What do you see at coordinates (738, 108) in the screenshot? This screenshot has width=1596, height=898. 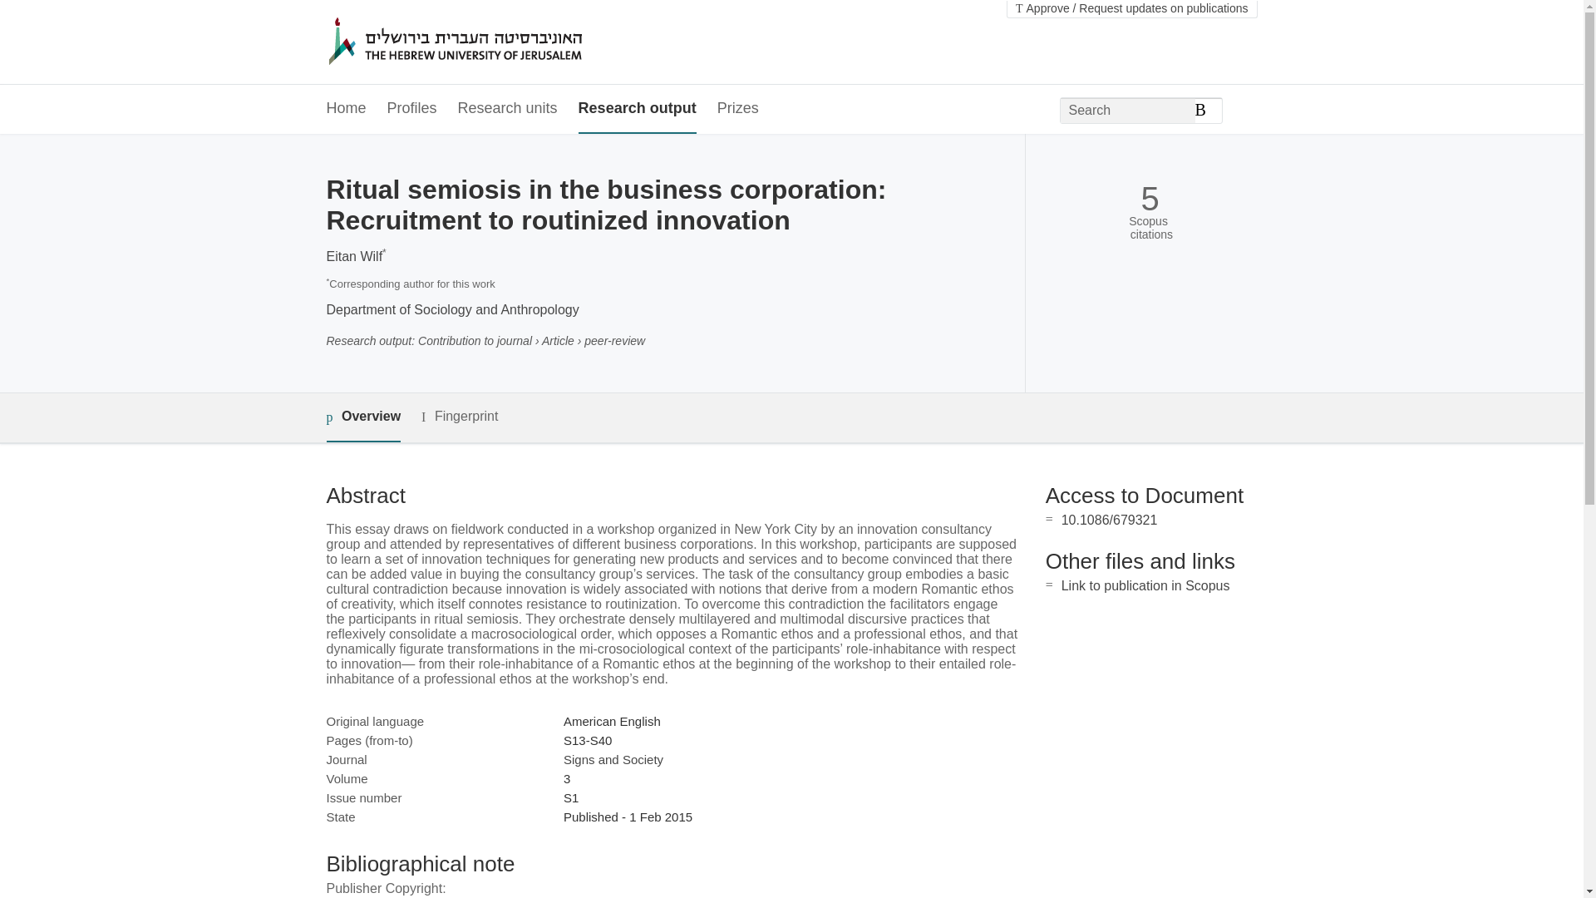 I see `Prizes` at bounding box center [738, 108].